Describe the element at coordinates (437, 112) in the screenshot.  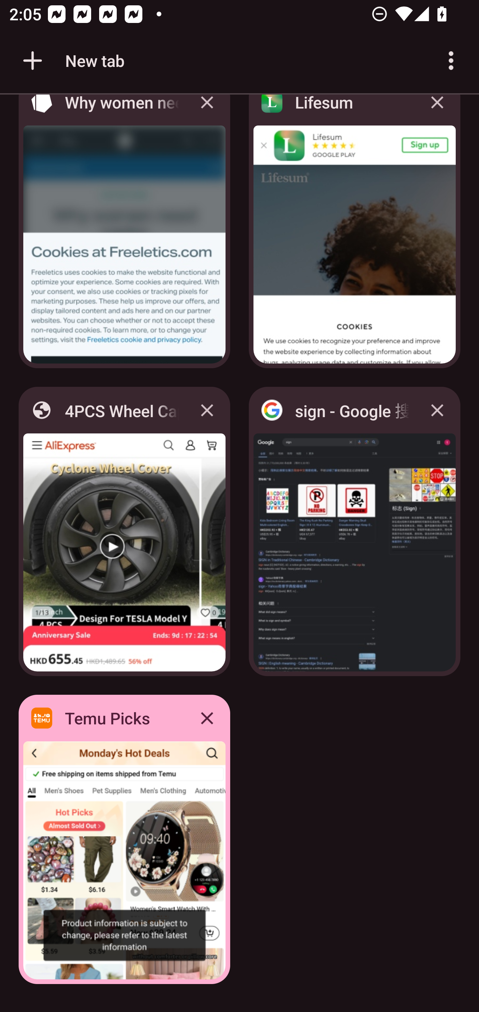
I see `Close Lifesum tab` at that location.